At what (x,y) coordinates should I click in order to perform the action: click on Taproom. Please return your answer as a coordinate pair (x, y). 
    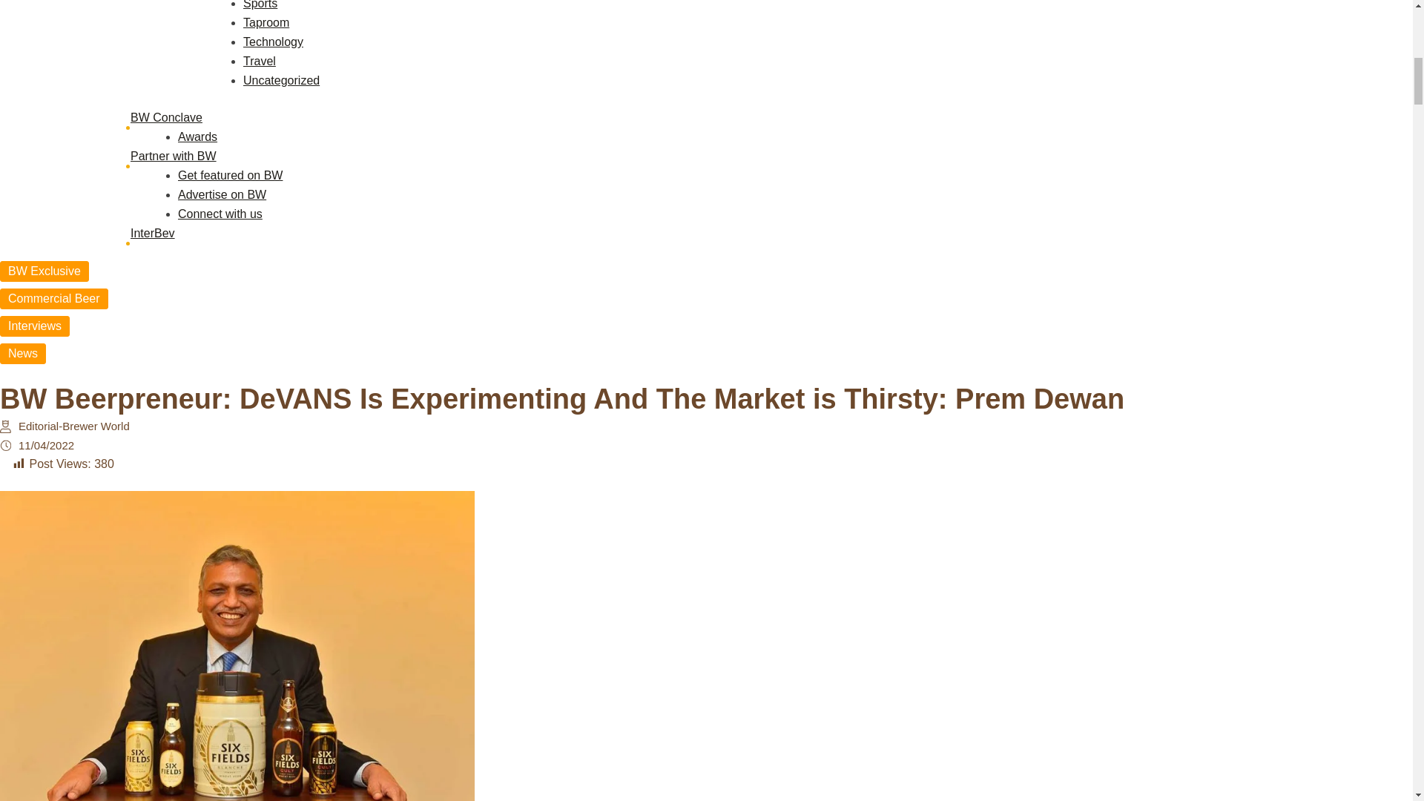
    Looking at the image, I should click on (266, 22).